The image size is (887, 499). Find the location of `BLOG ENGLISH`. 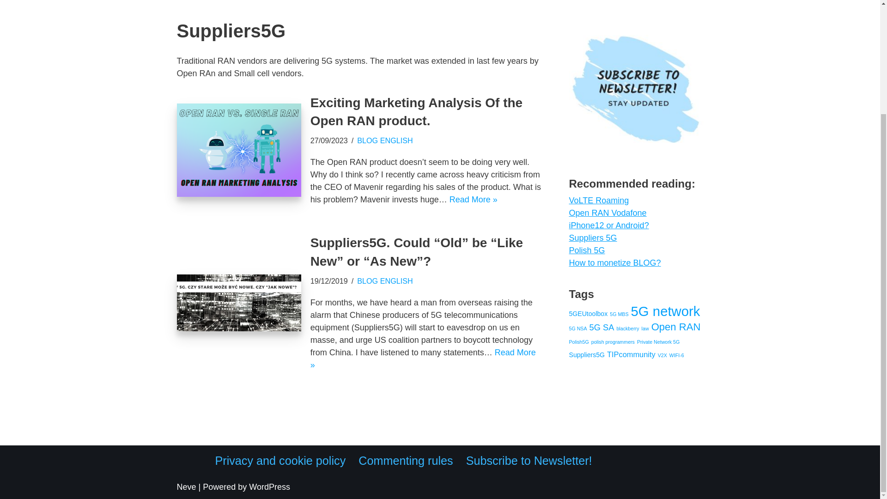

BLOG ENGLISH is located at coordinates (385, 281).